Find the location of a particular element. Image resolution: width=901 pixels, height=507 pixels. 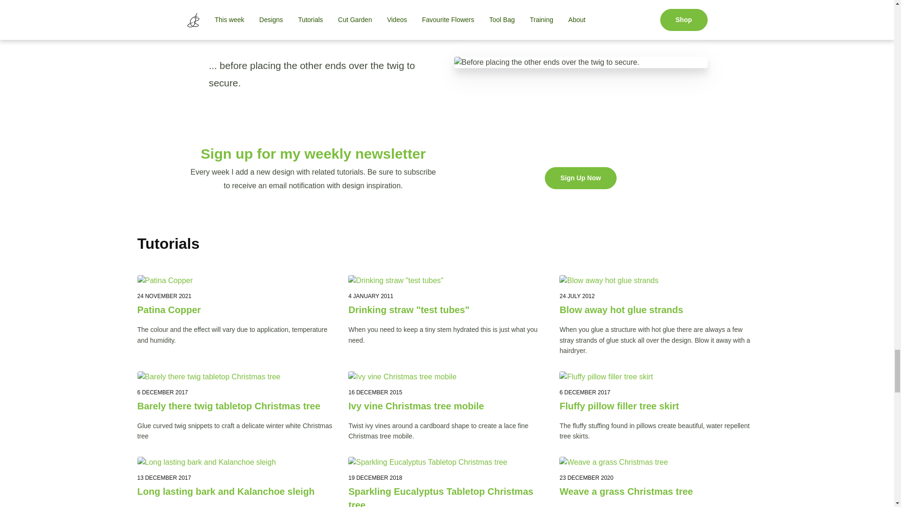

Sign up for my weekly newsletter is located at coordinates (313, 154).